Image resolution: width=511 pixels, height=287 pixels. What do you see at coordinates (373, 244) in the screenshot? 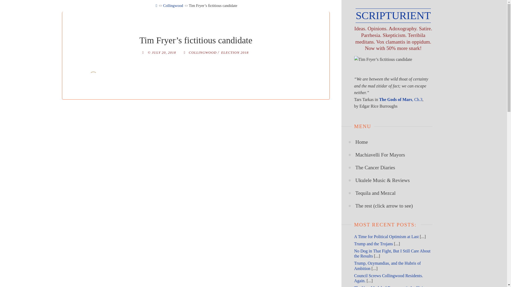
I see `Trump and the Trojans` at bounding box center [373, 244].